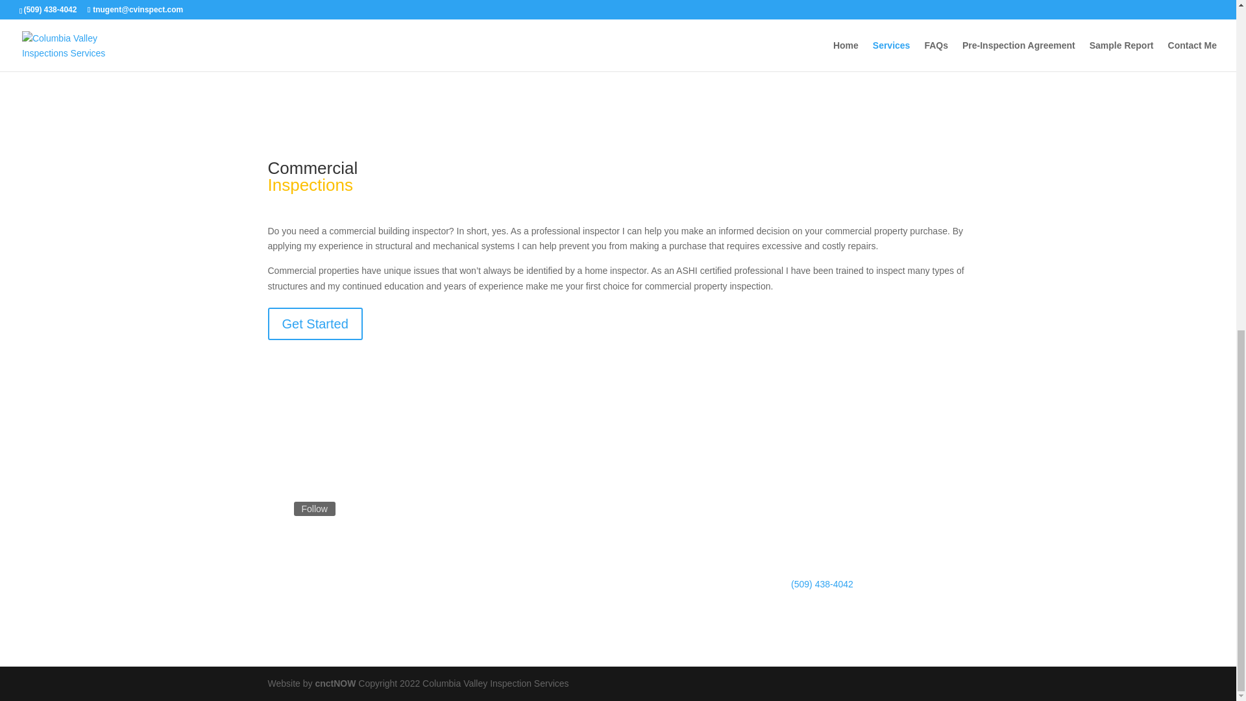  Describe the element at coordinates (314, 509) in the screenshot. I see `Facebook` at that location.